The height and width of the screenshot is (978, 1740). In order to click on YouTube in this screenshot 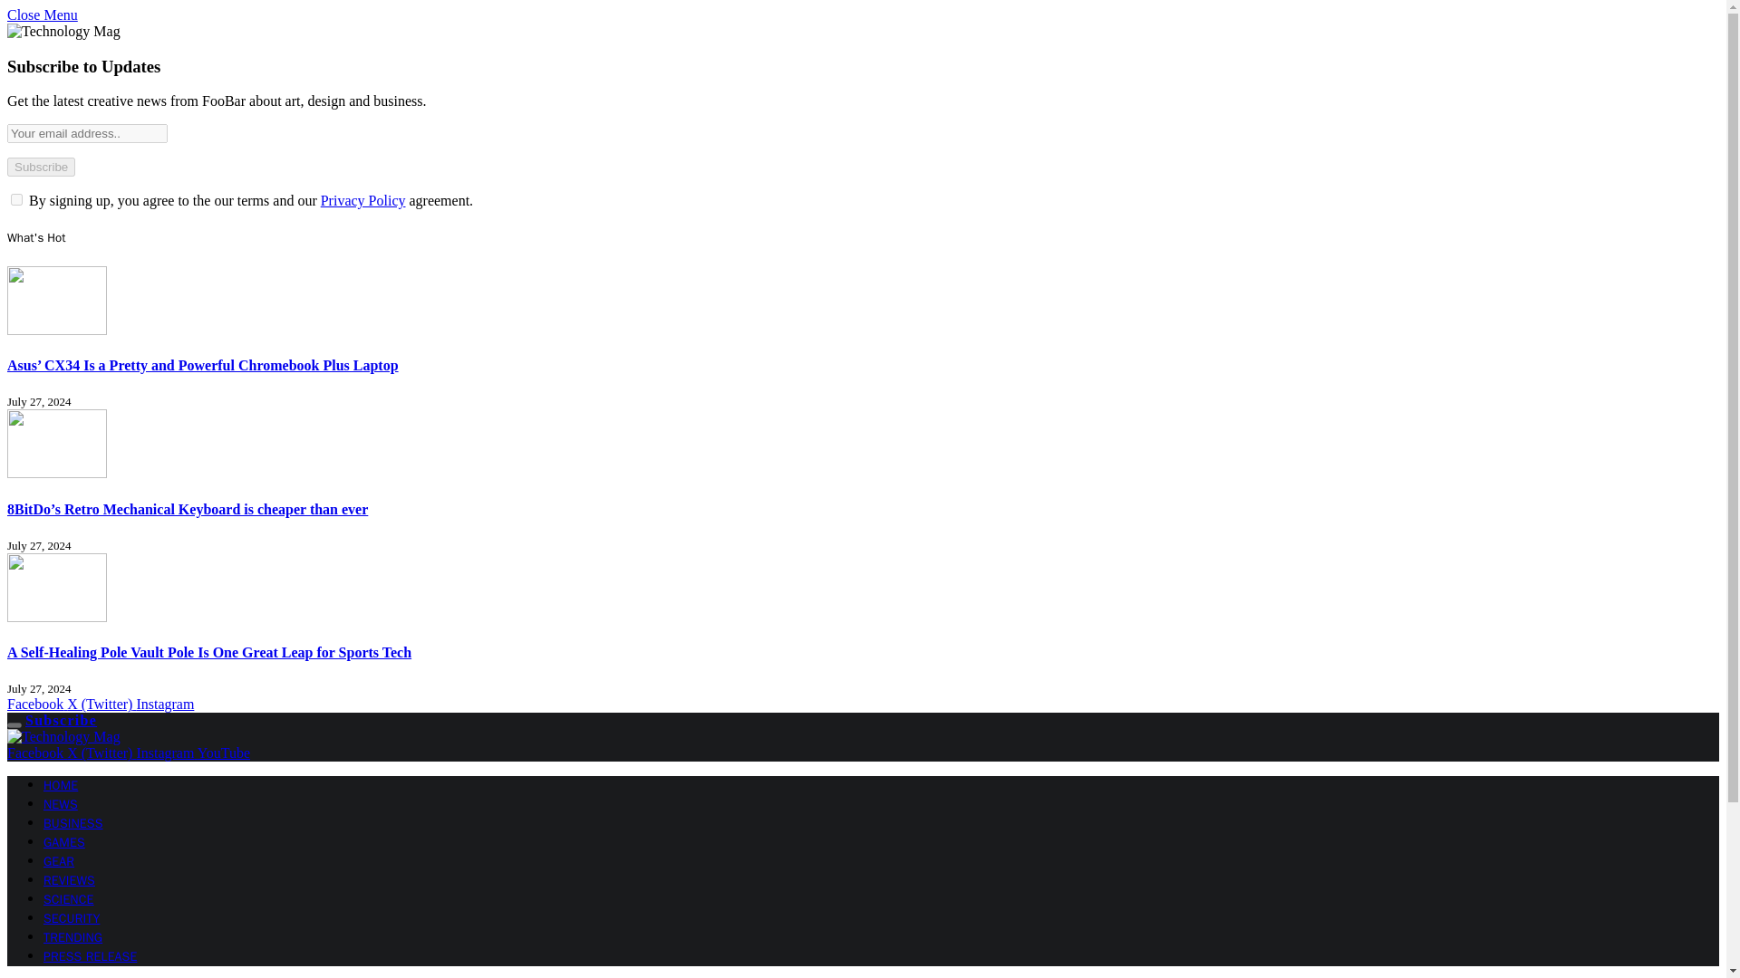, I will do `click(224, 753)`.